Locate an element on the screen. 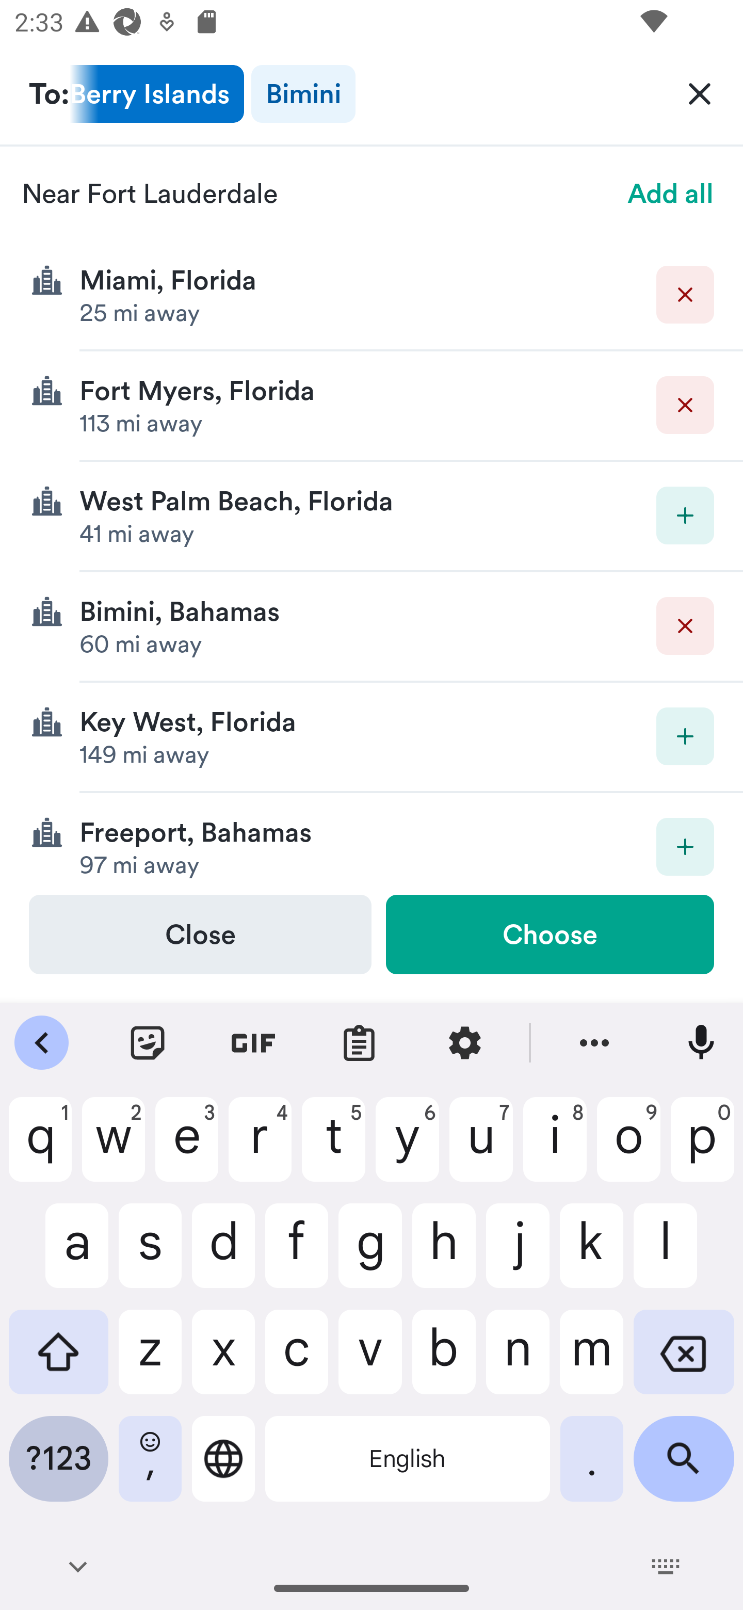  Delete Fort Myers, Florida 113 mi away is located at coordinates (372, 407).